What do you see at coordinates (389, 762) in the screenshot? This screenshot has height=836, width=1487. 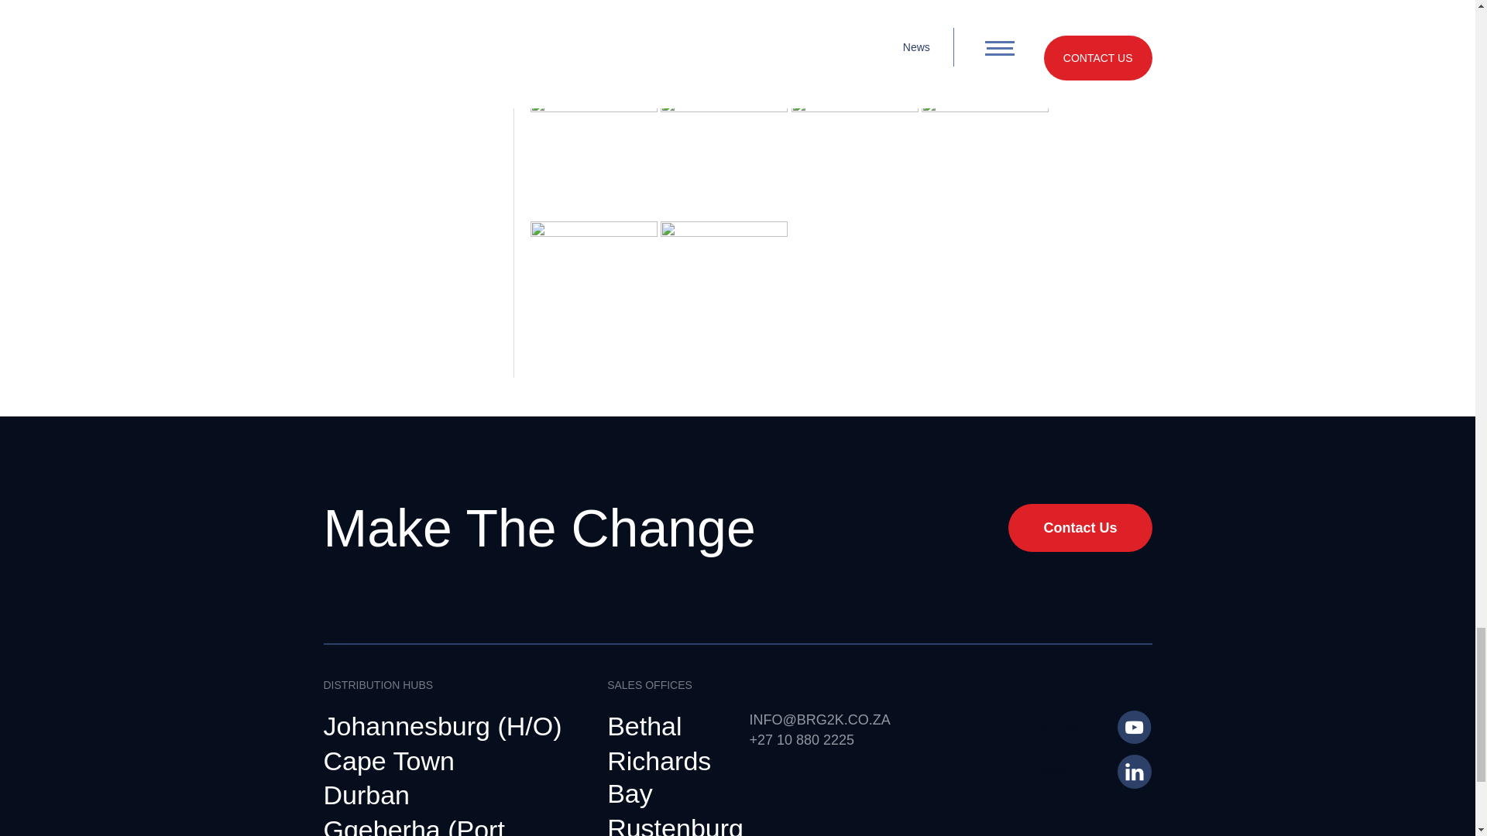 I see `Cape Town` at bounding box center [389, 762].